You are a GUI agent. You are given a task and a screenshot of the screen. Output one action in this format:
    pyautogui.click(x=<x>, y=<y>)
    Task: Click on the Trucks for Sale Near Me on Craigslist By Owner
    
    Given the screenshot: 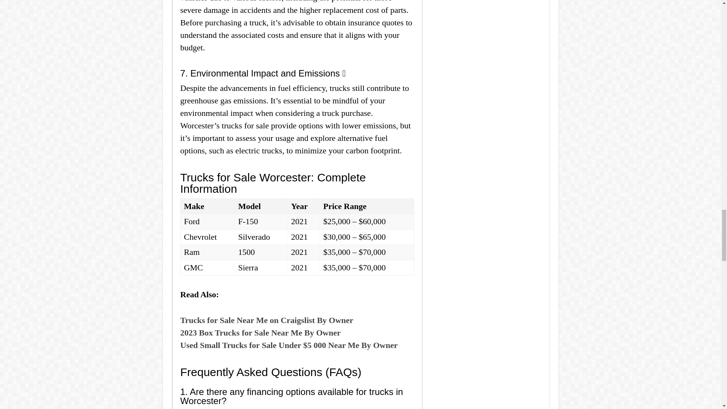 What is the action you would take?
    pyautogui.click(x=267, y=320)
    